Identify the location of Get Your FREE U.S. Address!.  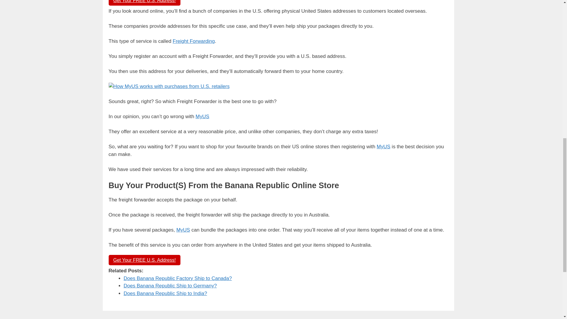
(145, 3).